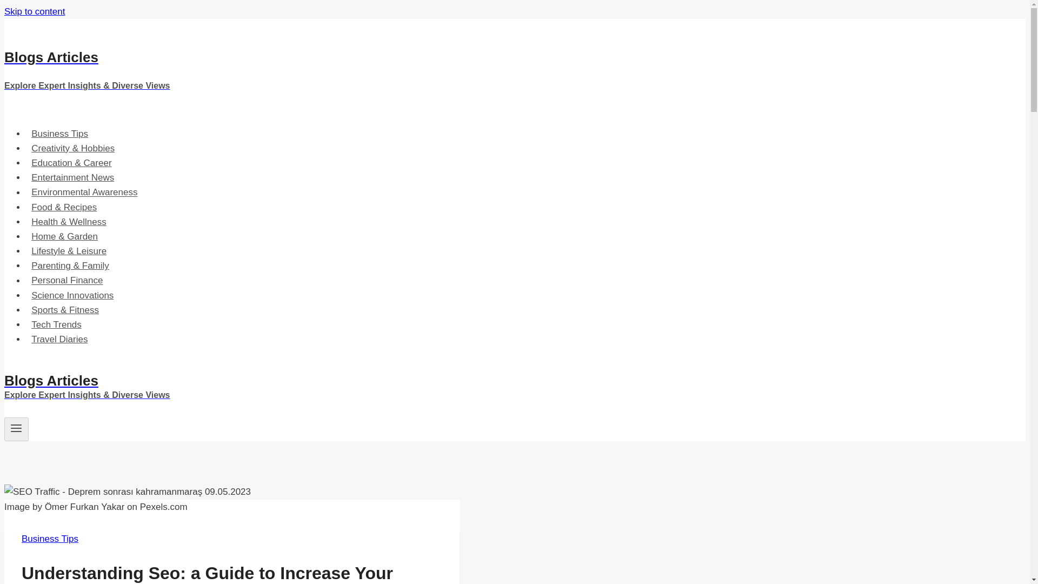 The image size is (1038, 584). I want to click on Skip to content, so click(34, 11).